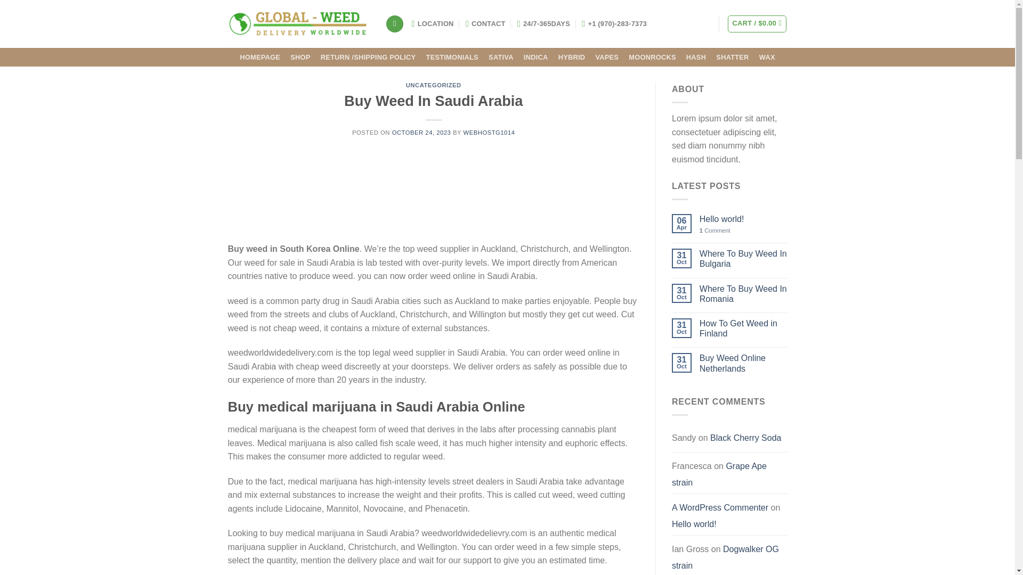  What do you see at coordinates (607, 57) in the screenshot?
I see `VAPES` at bounding box center [607, 57].